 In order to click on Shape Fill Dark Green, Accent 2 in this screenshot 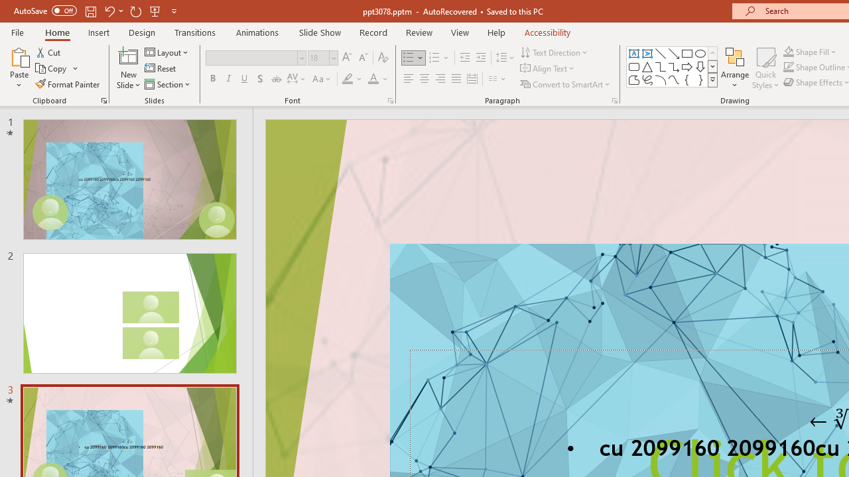, I will do `click(788, 52)`.